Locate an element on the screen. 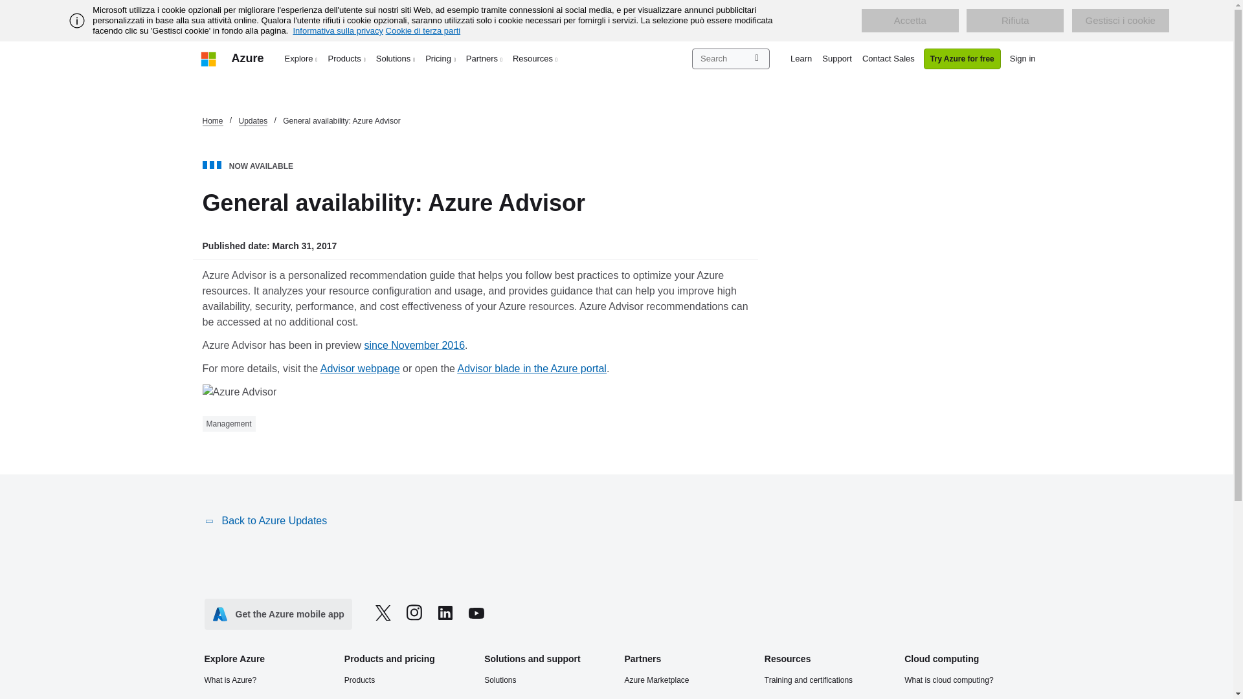 This screenshot has height=699, width=1243. Accetta is located at coordinates (910, 21).